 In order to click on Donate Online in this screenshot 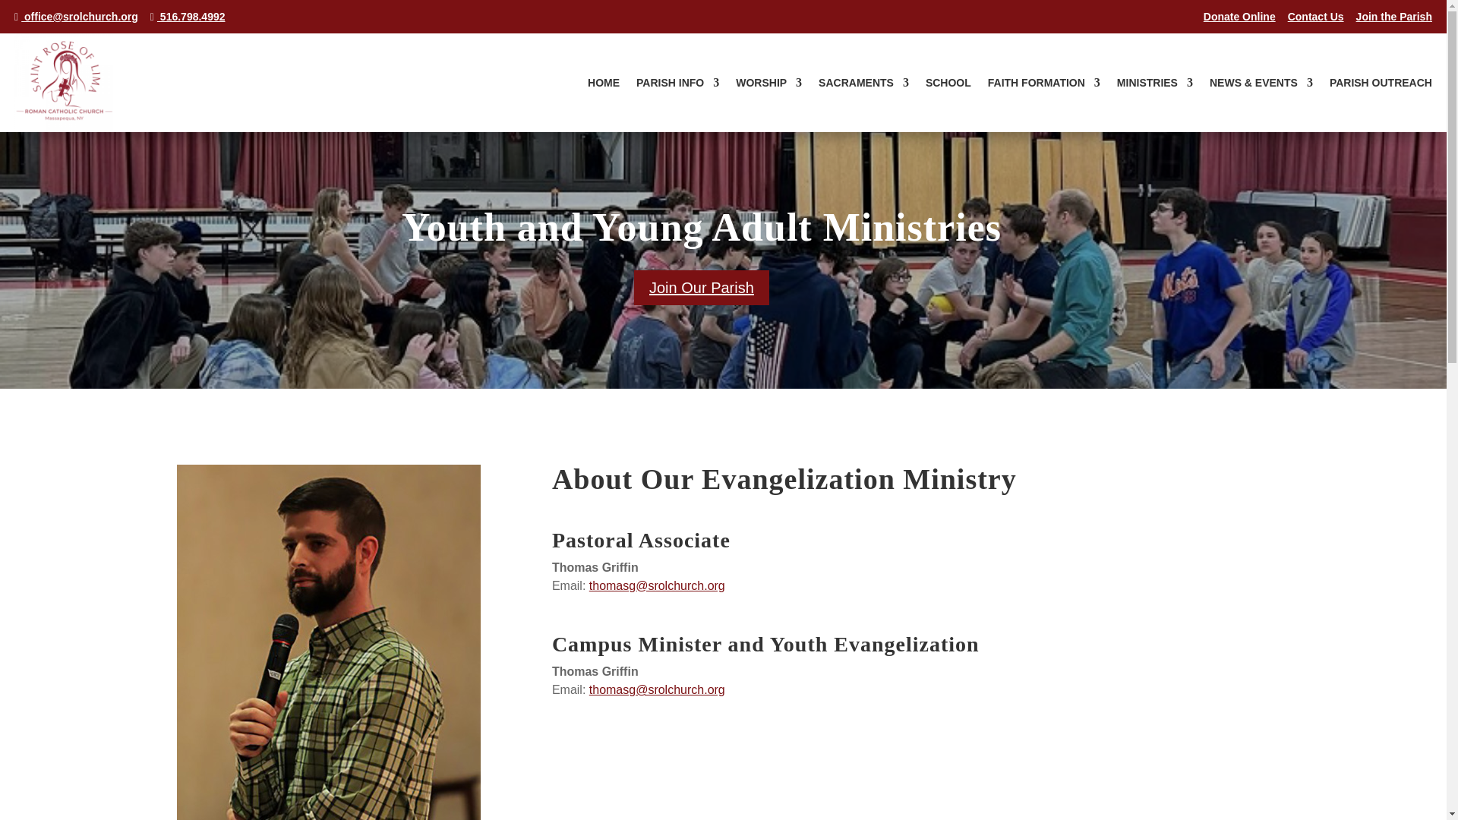, I will do `click(1239, 17)`.